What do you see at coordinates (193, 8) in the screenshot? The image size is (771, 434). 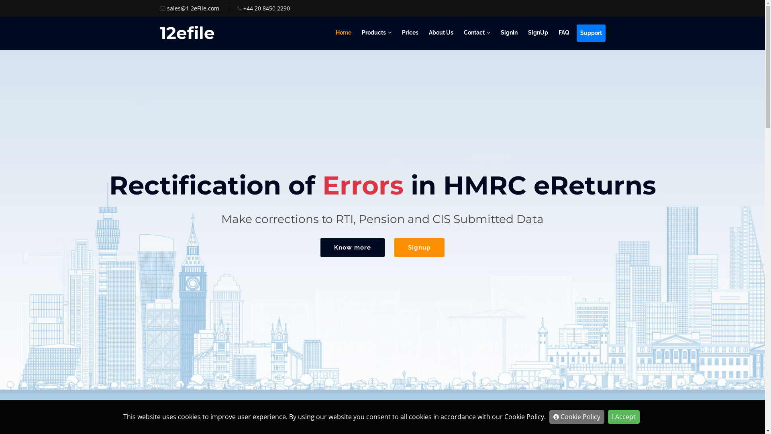 I see `sales@1 2eFile.com` at bounding box center [193, 8].